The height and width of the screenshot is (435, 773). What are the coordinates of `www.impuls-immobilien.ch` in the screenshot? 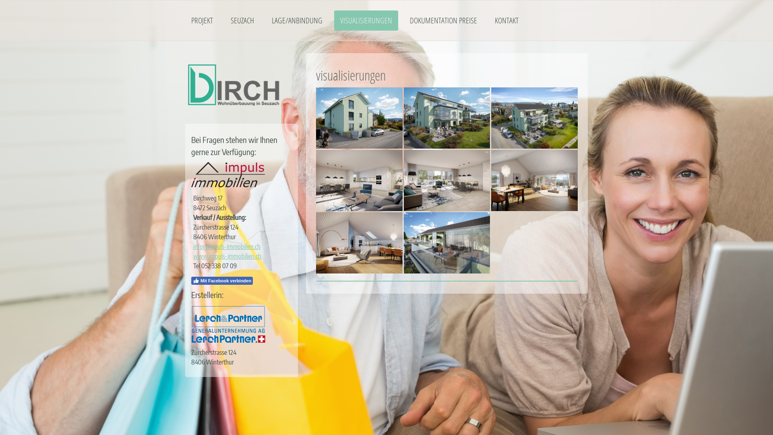 It's located at (227, 256).